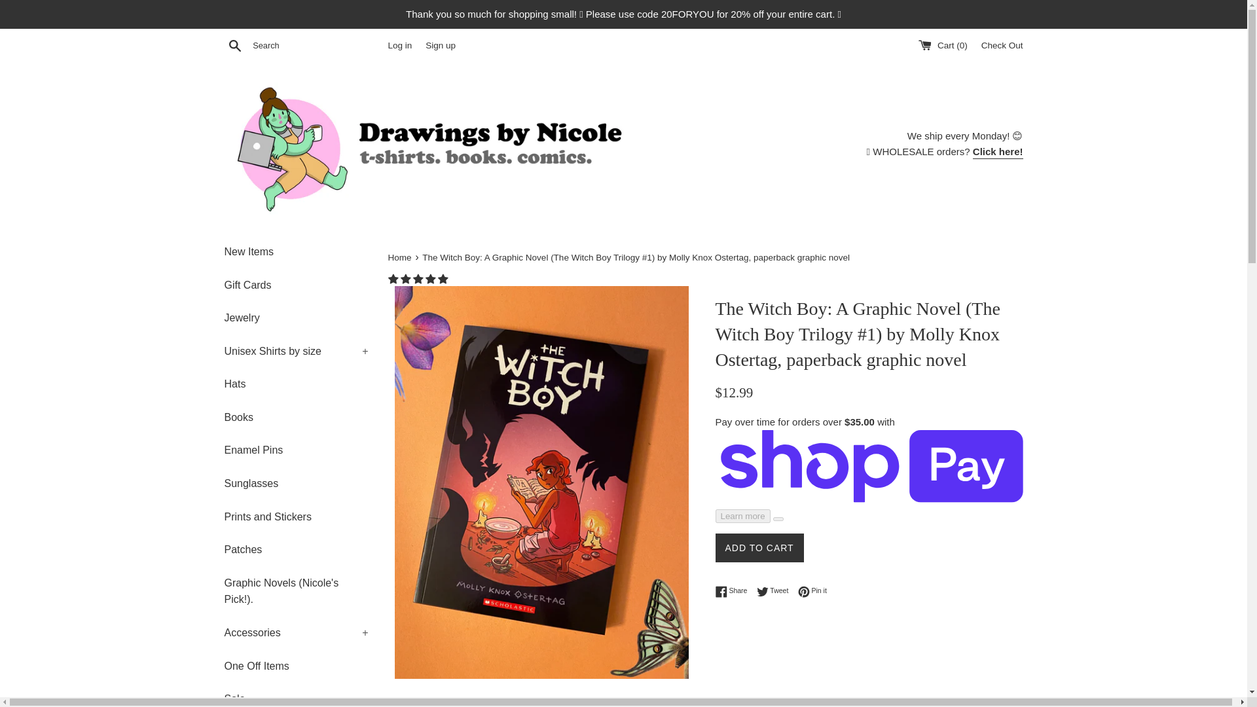  I want to click on Share on Facebook, so click(734, 590).